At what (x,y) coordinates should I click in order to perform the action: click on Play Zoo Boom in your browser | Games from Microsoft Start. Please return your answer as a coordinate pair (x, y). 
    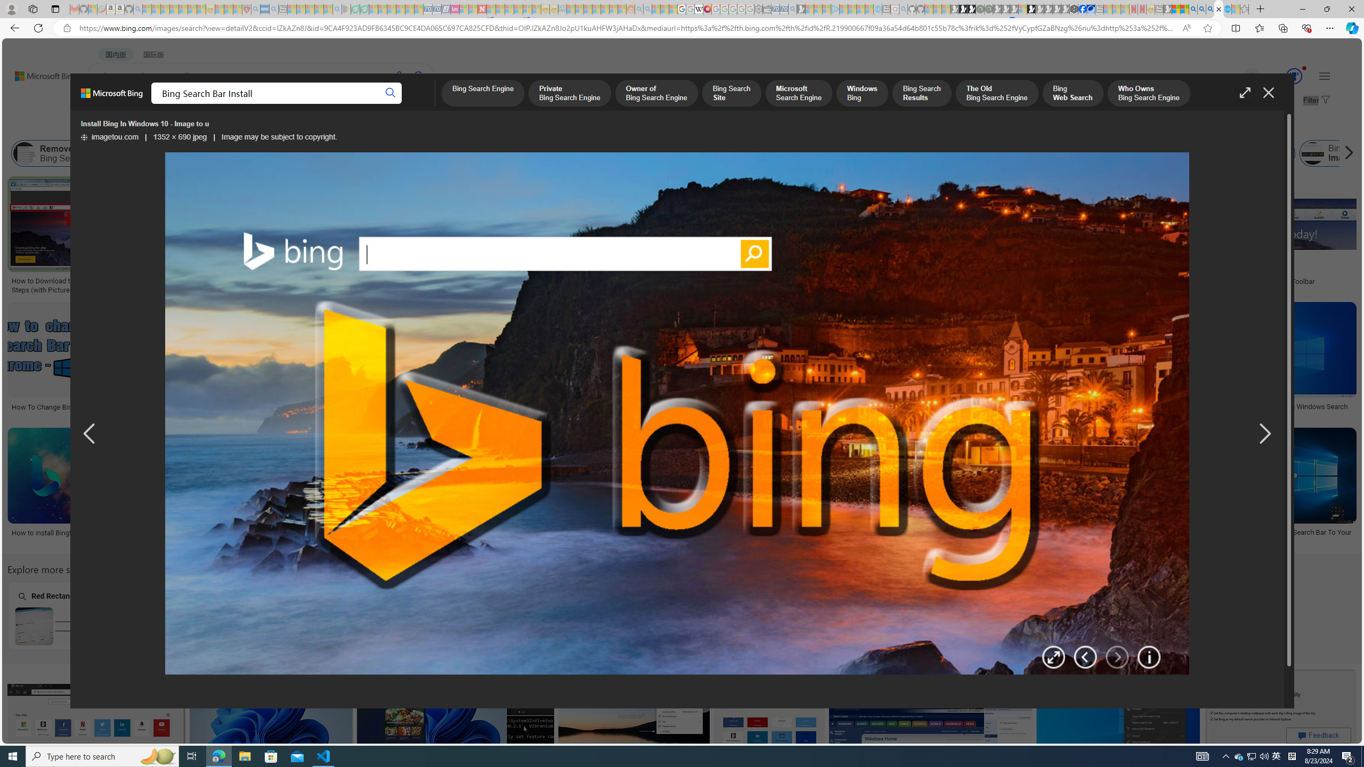
    Looking at the image, I should click on (963, 9).